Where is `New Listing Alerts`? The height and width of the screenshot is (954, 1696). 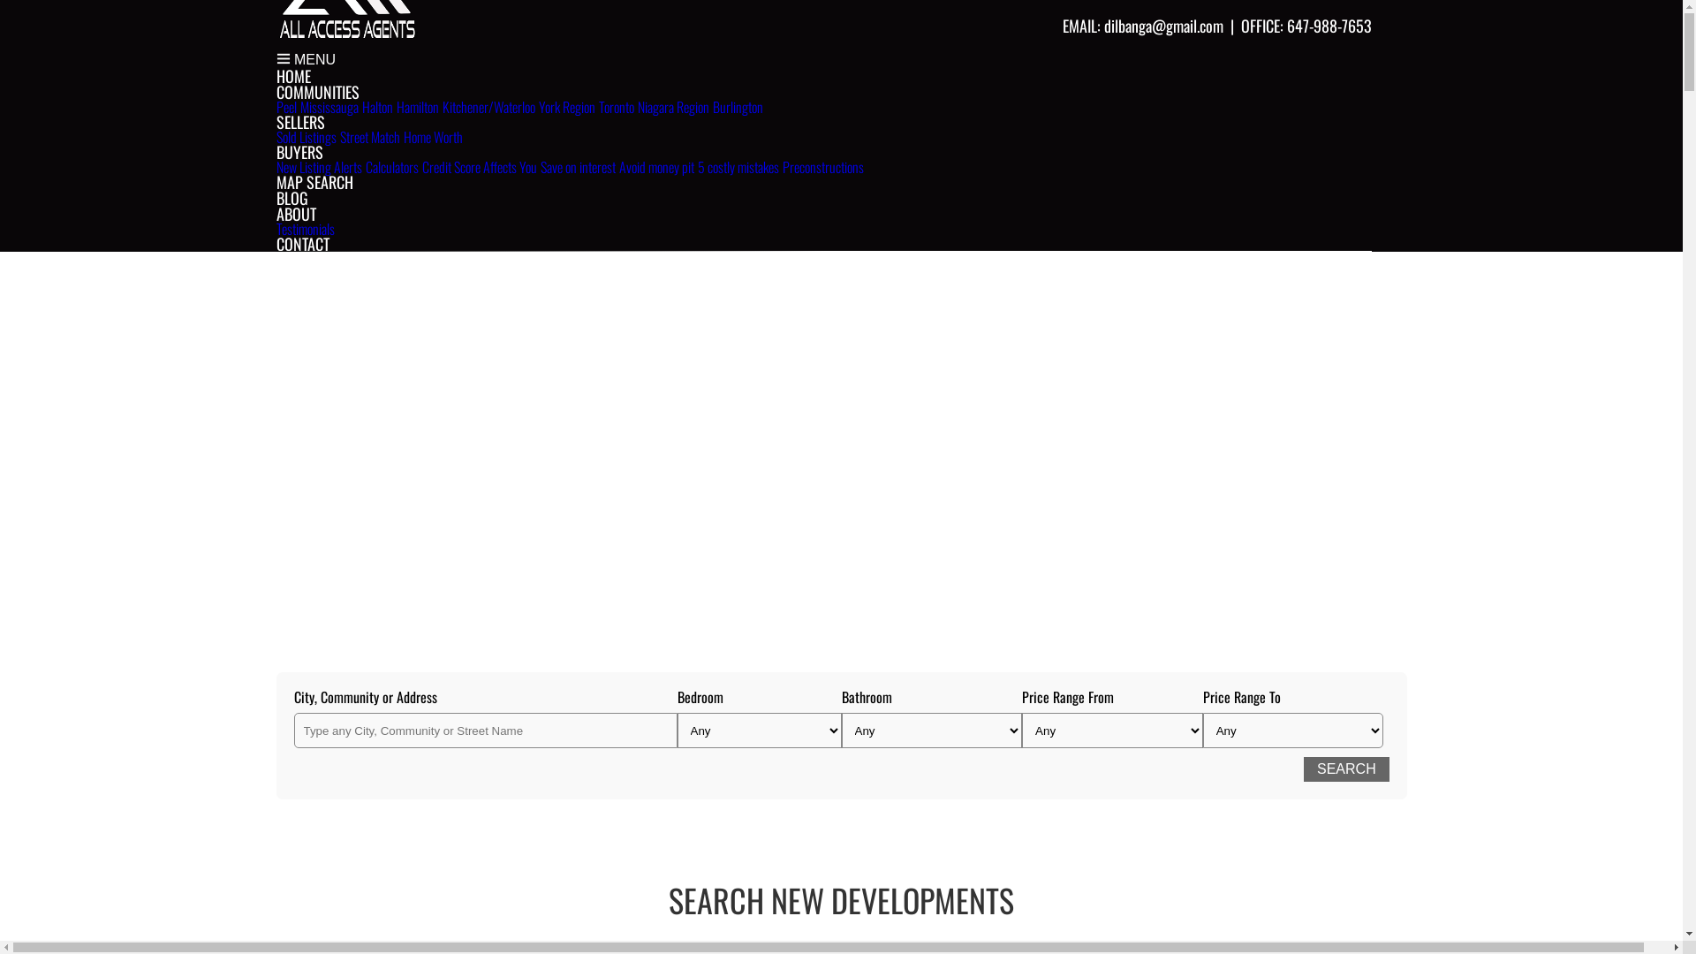 New Listing Alerts is located at coordinates (318, 167).